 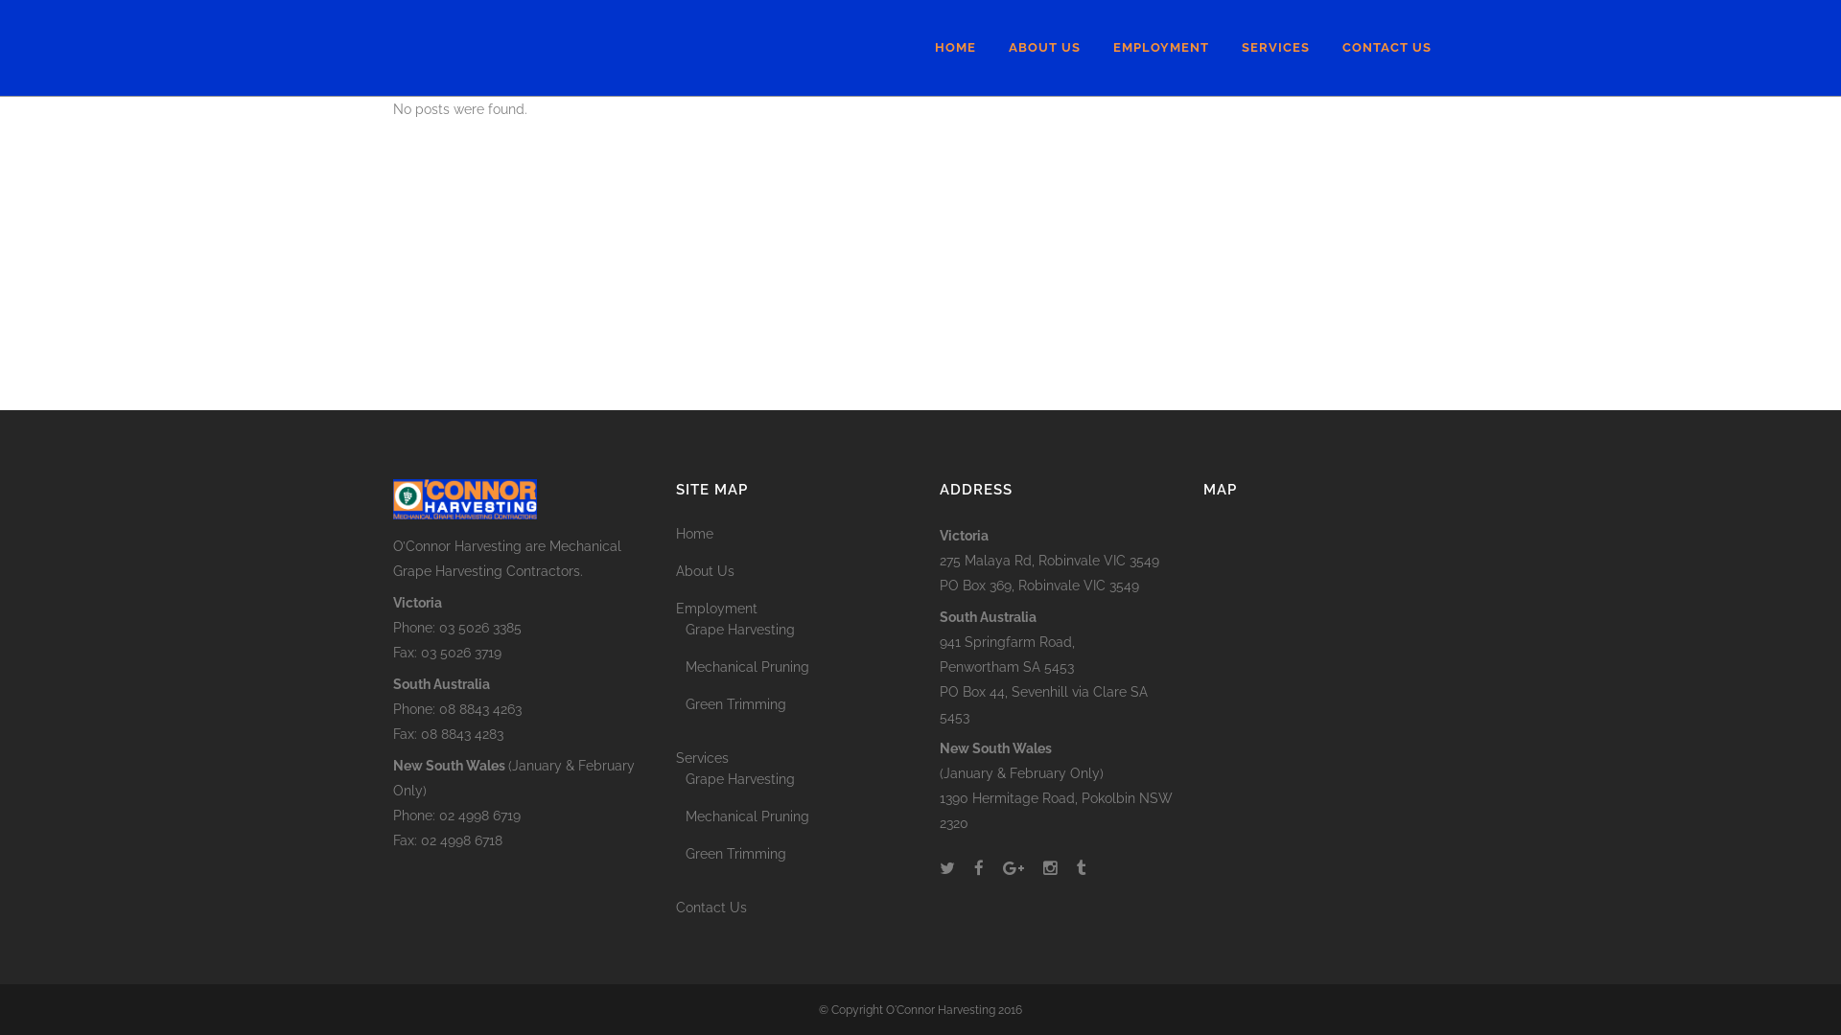 What do you see at coordinates (1045, 48) in the screenshot?
I see `ABOUT US` at bounding box center [1045, 48].